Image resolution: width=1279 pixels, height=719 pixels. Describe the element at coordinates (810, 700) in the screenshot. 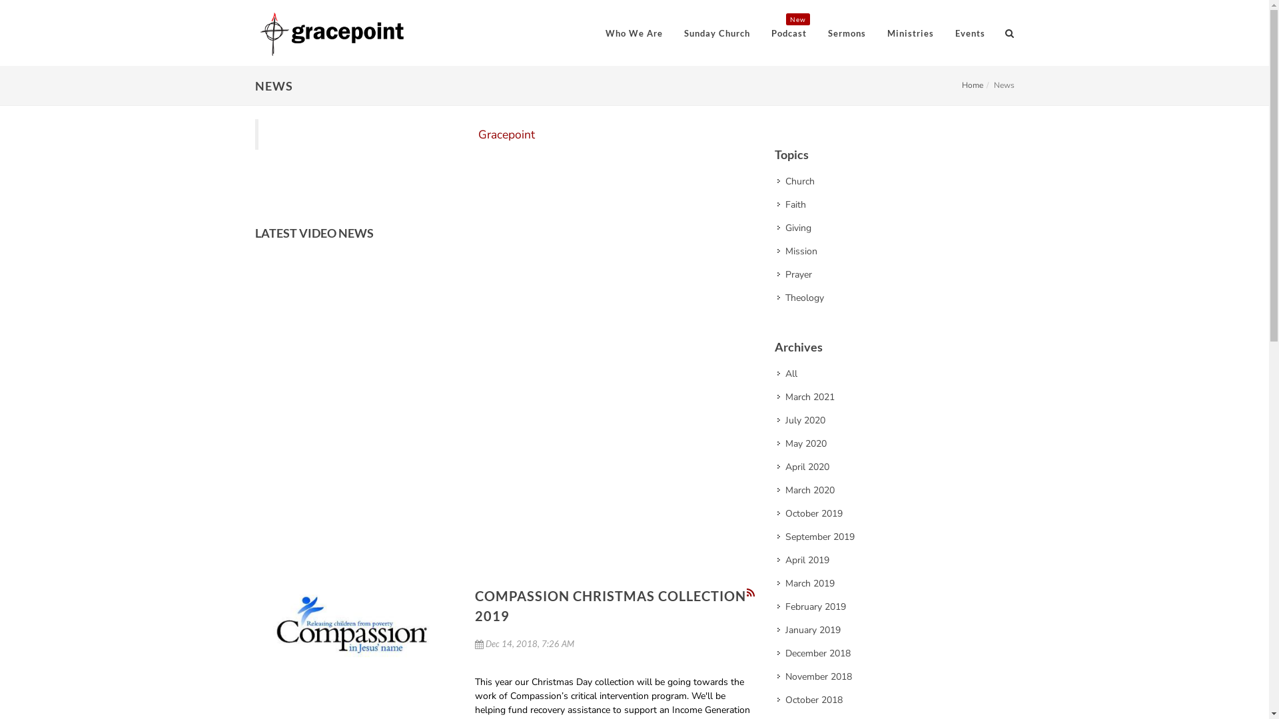

I see `October 2018` at that location.